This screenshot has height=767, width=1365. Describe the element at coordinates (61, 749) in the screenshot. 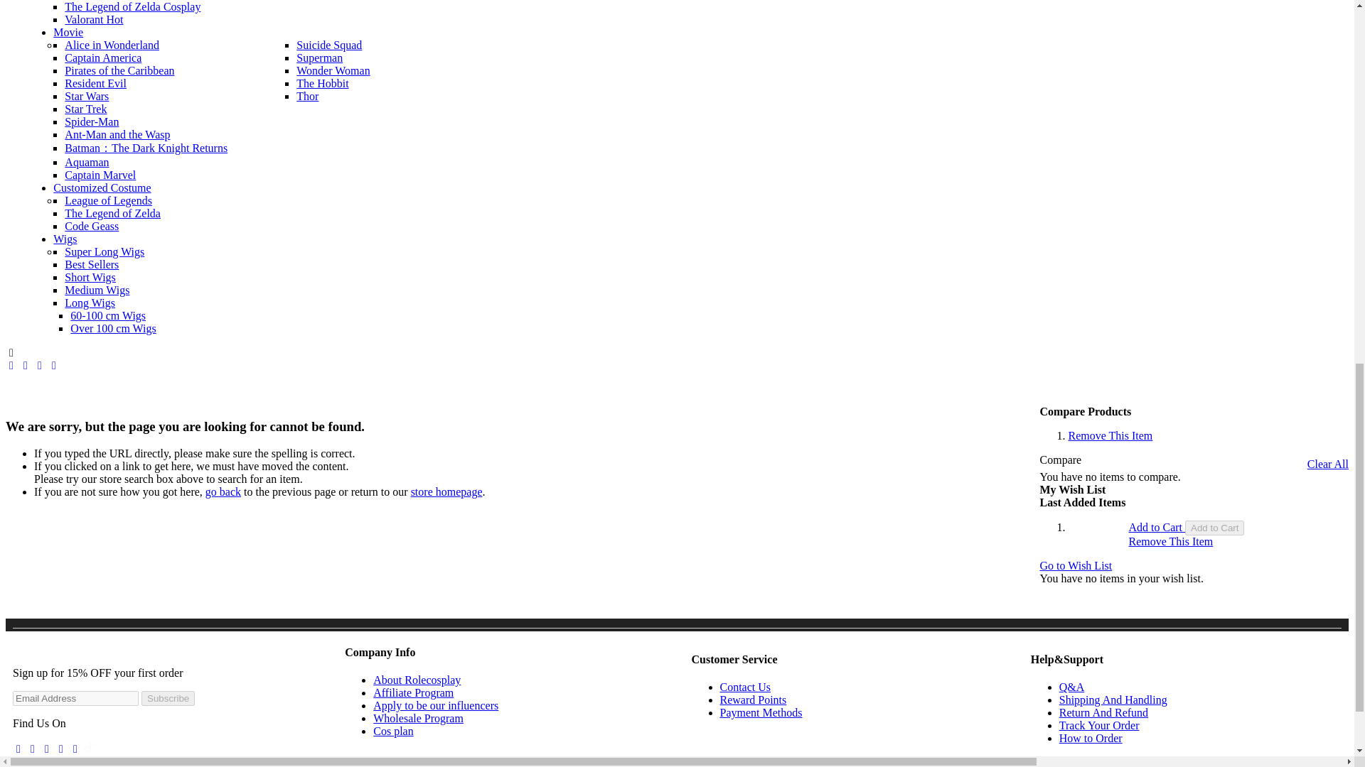

I see `Pinterest` at that location.